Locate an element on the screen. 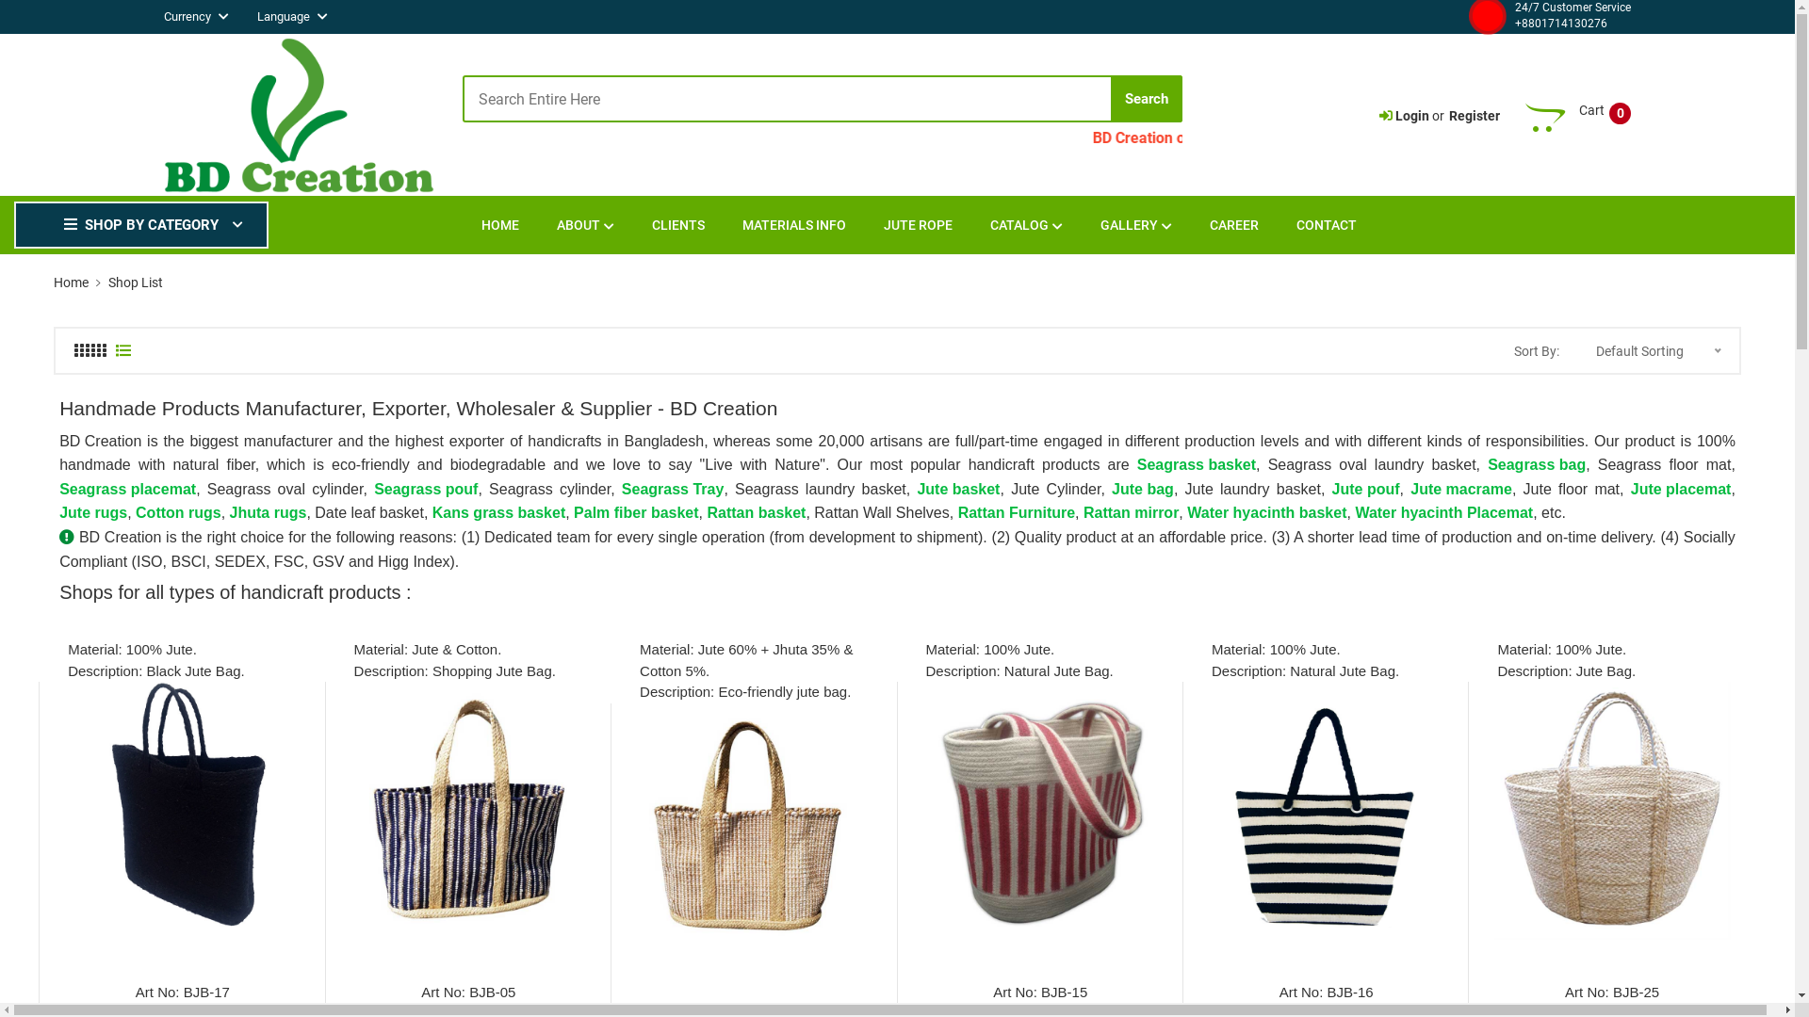  Material: Jute & Cotton. is located at coordinates (428, 650).